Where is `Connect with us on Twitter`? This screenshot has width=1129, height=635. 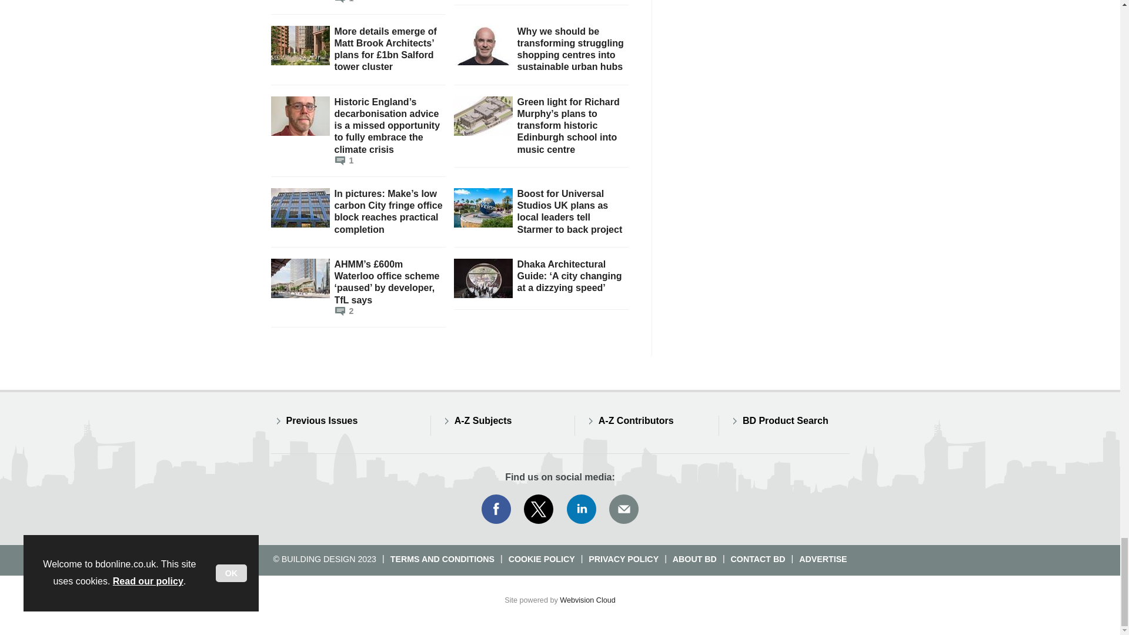 Connect with us on Twitter is located at coordinates (539, 509).